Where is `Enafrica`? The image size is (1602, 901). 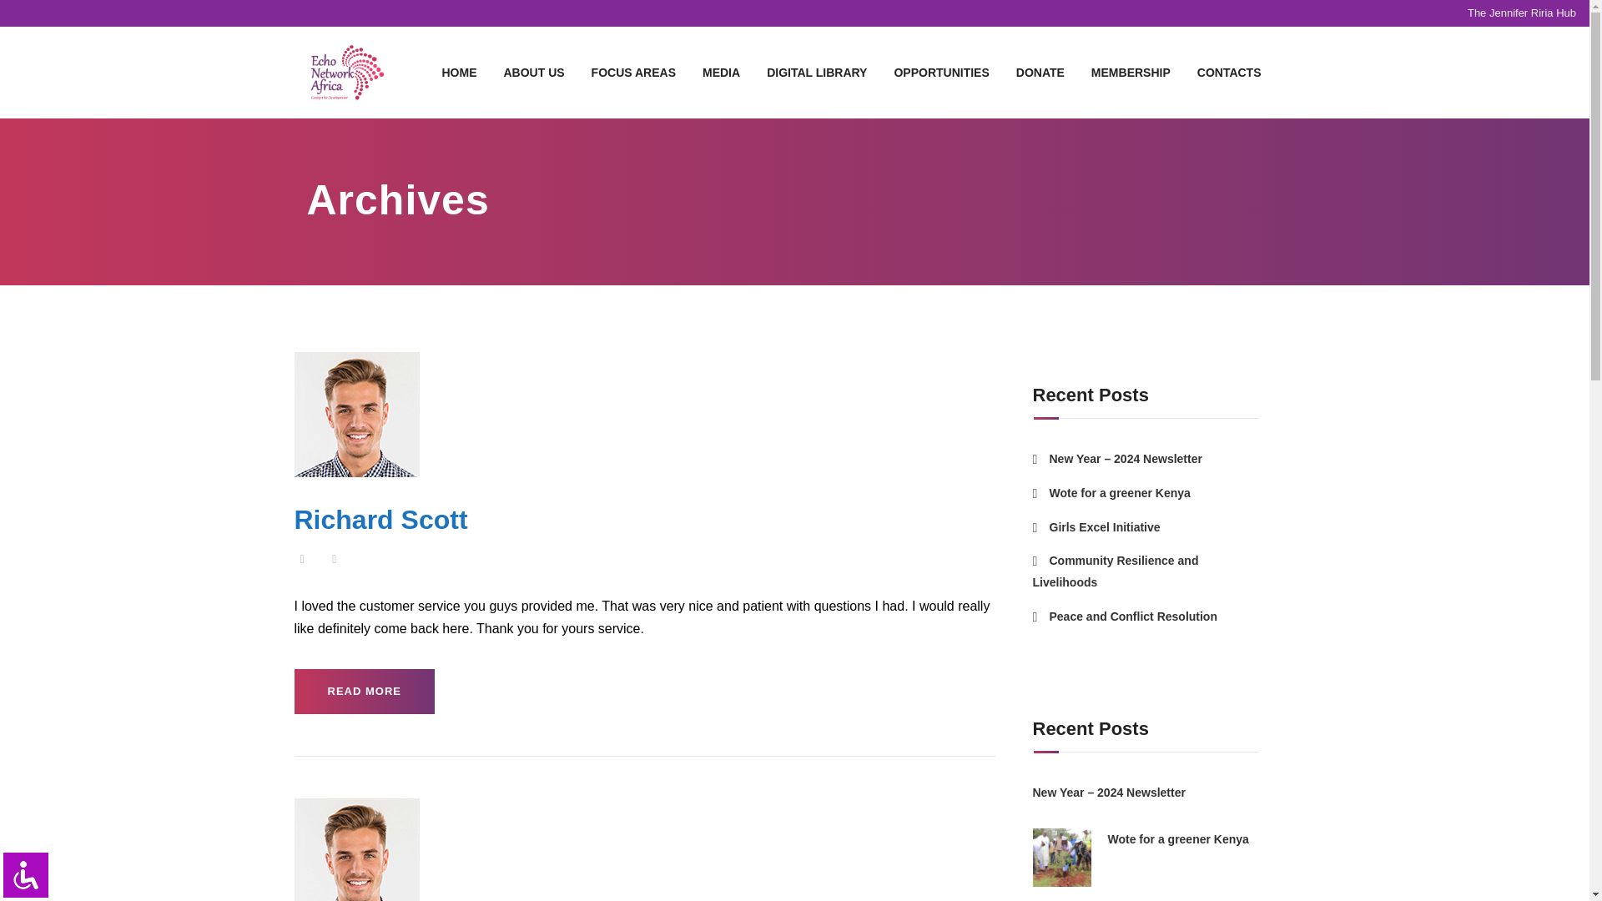 Enafrica is located at coordinates (347, 72).